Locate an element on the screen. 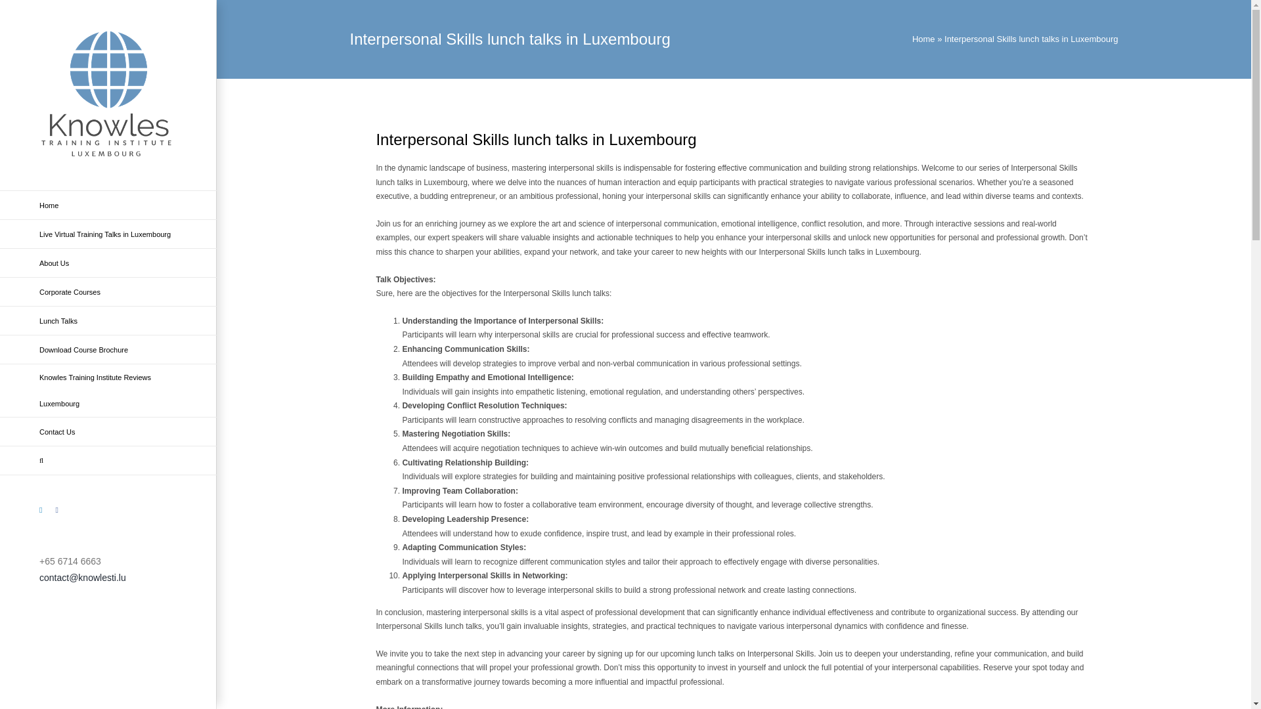 The height and width of the screenshot is (709, 1261). Home is located at coordinates (923, 38).